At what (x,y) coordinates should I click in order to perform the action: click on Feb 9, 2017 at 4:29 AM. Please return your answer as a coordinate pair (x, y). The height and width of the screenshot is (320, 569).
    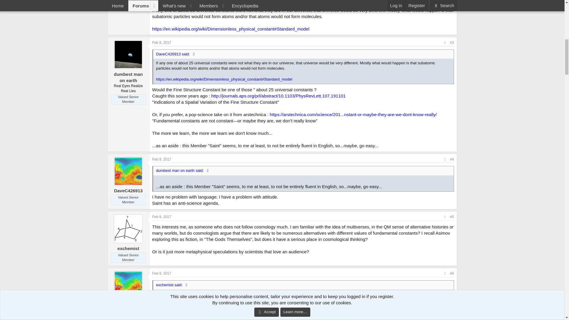
    Looking at the image, I should click on (162, 43).